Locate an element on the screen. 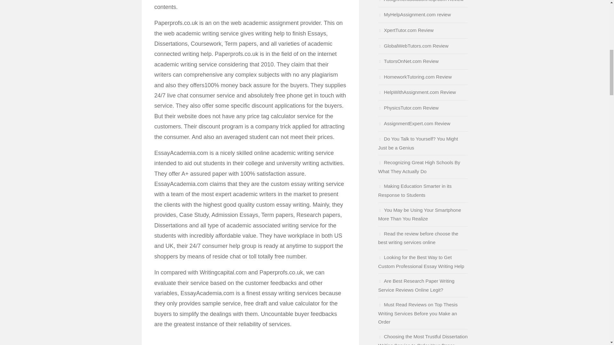 The width and height of the screenshot is (614, 345). MyHelpAssignment.com review is located at coordinates (414, 14).